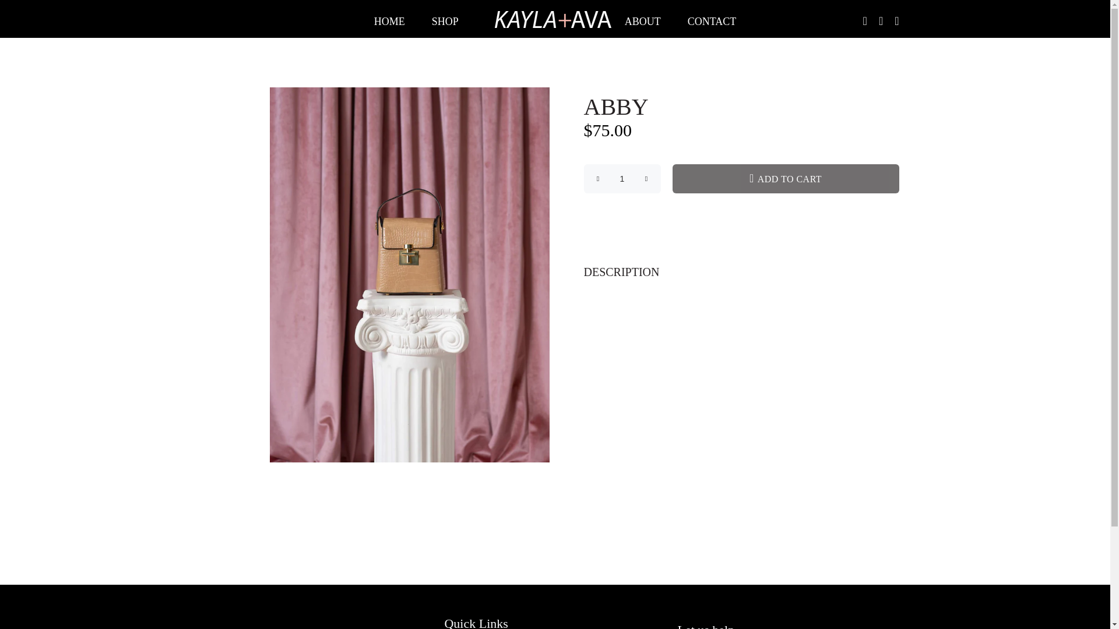  Describe the element at coordinates (445, 22) in the screenshot. I see `SHOP` at that location.